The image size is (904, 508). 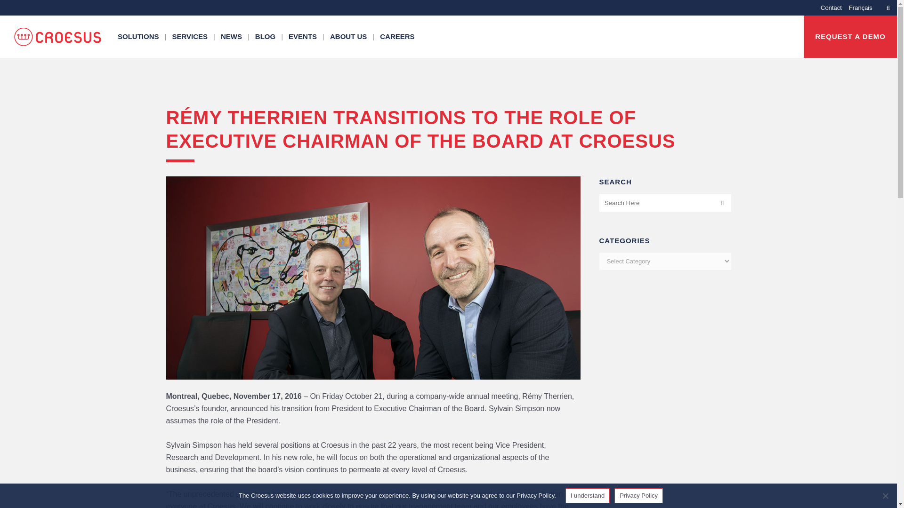 What do you see at coordinates (191, 37) in the screenshot?
I see `SERVICES` at bounding box center [191, 37].